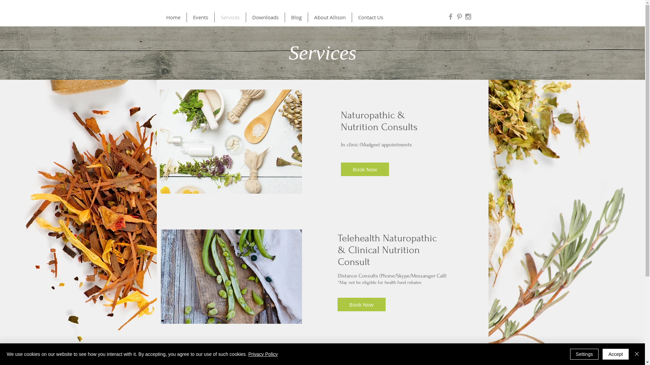  Describe the element at coordinates (263, 354) in the screenshot. I see `Privacy Policy` at that location.